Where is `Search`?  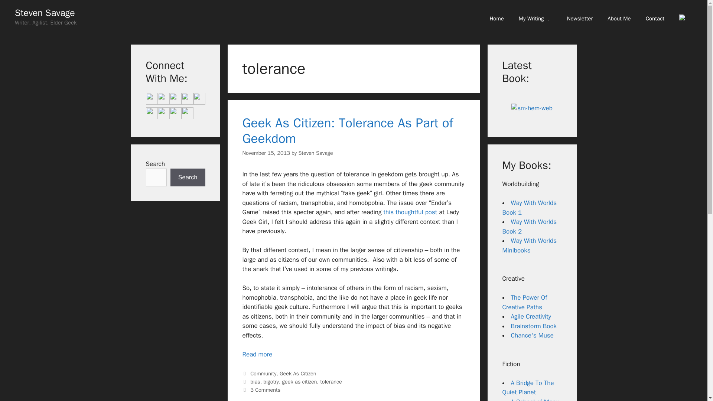
Search is located at coordinates (188, 177).